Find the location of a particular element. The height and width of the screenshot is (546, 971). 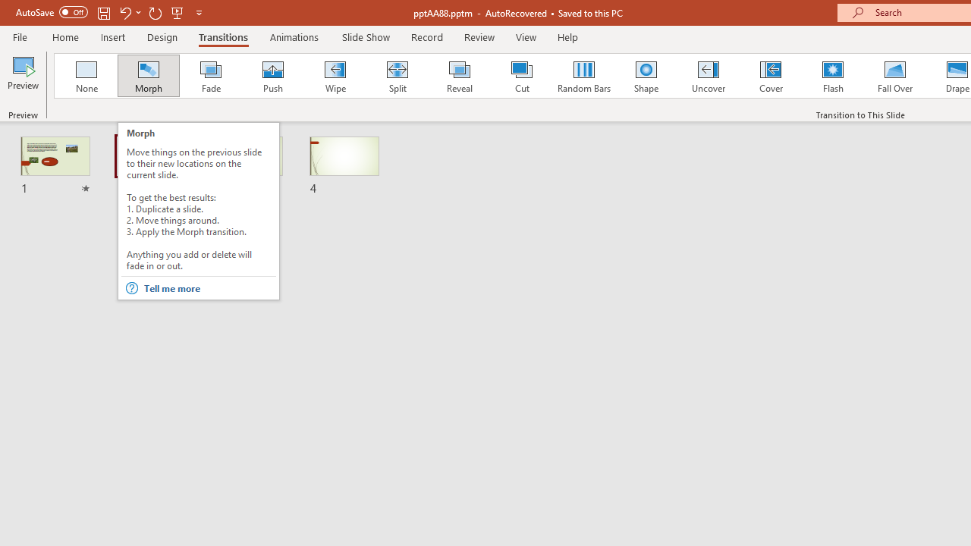

Flash is located at coordinates (833, 76).